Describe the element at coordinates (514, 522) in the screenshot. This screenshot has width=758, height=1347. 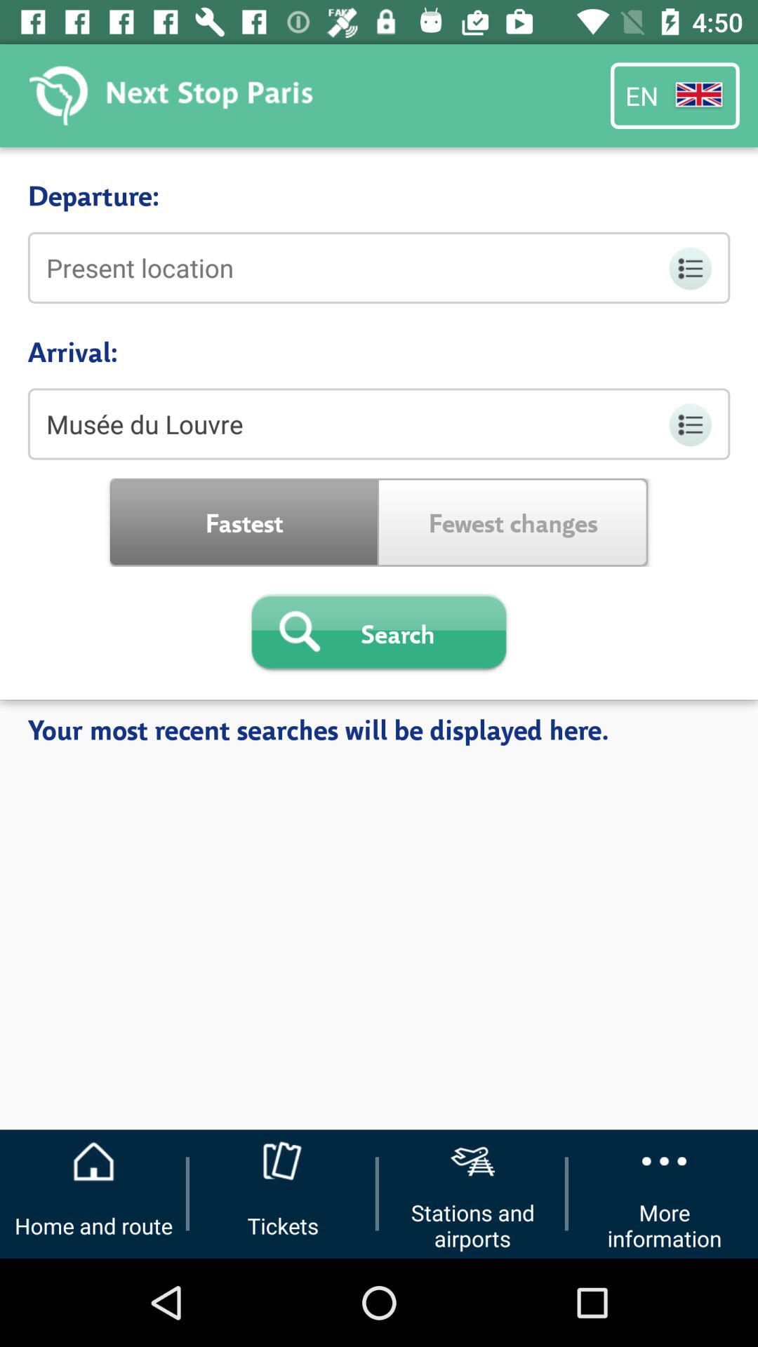
I see `tap fewest changes item` at that location.